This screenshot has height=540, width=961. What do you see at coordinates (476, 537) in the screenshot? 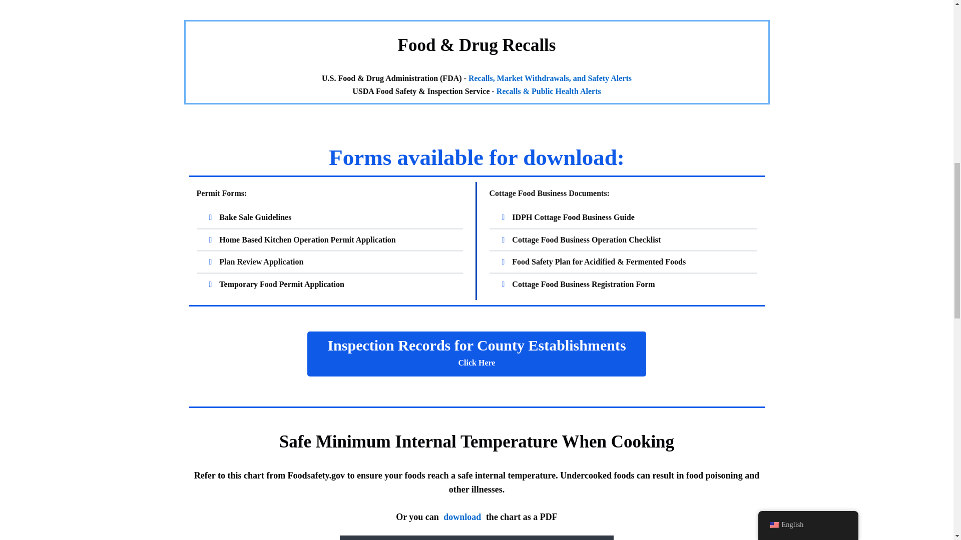
I see `Home Based Kitchen Operation Permit Application` at bounding box center [476, 537].